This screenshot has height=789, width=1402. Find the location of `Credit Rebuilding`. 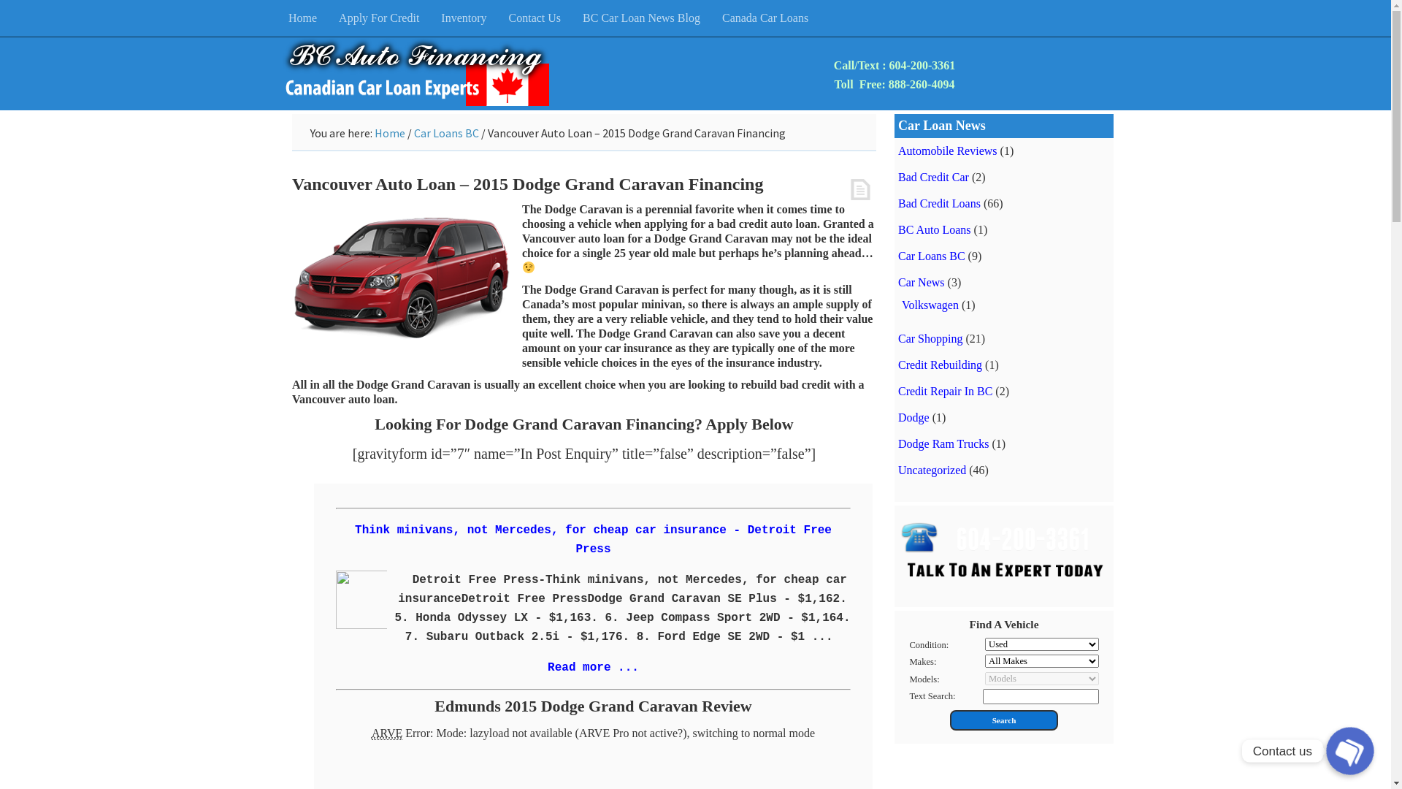

Credit Rebuilding is located at coordinates (941, 364).